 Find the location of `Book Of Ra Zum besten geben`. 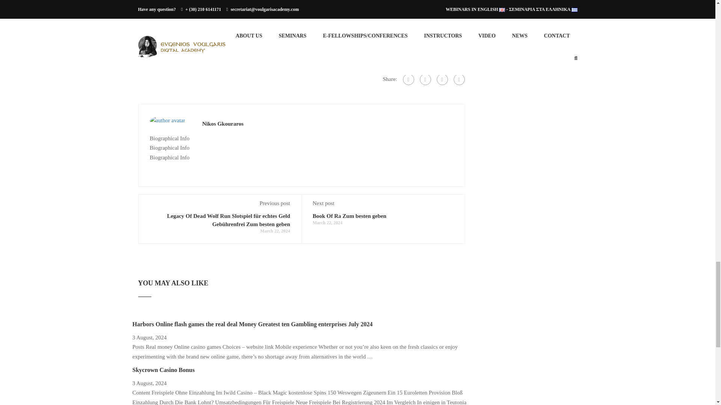

Book Of Ra Zum besten geben is located at coordinates (349, 216).